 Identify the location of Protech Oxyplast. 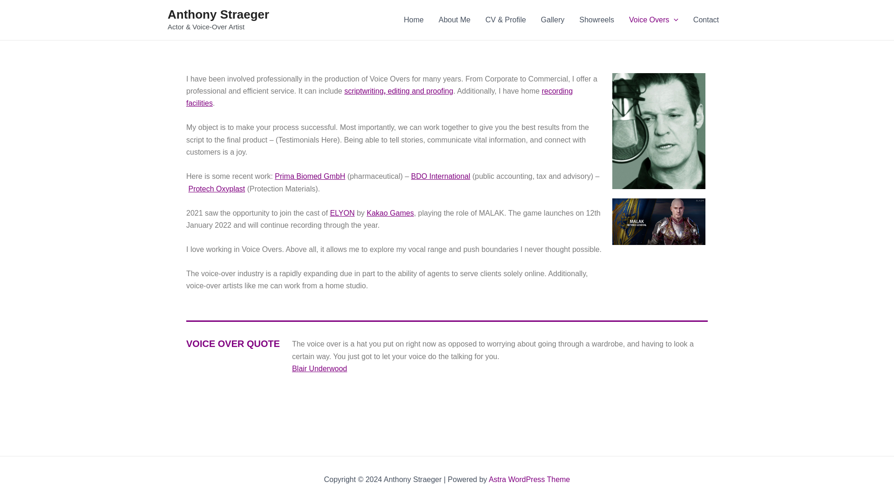
(216, 189).